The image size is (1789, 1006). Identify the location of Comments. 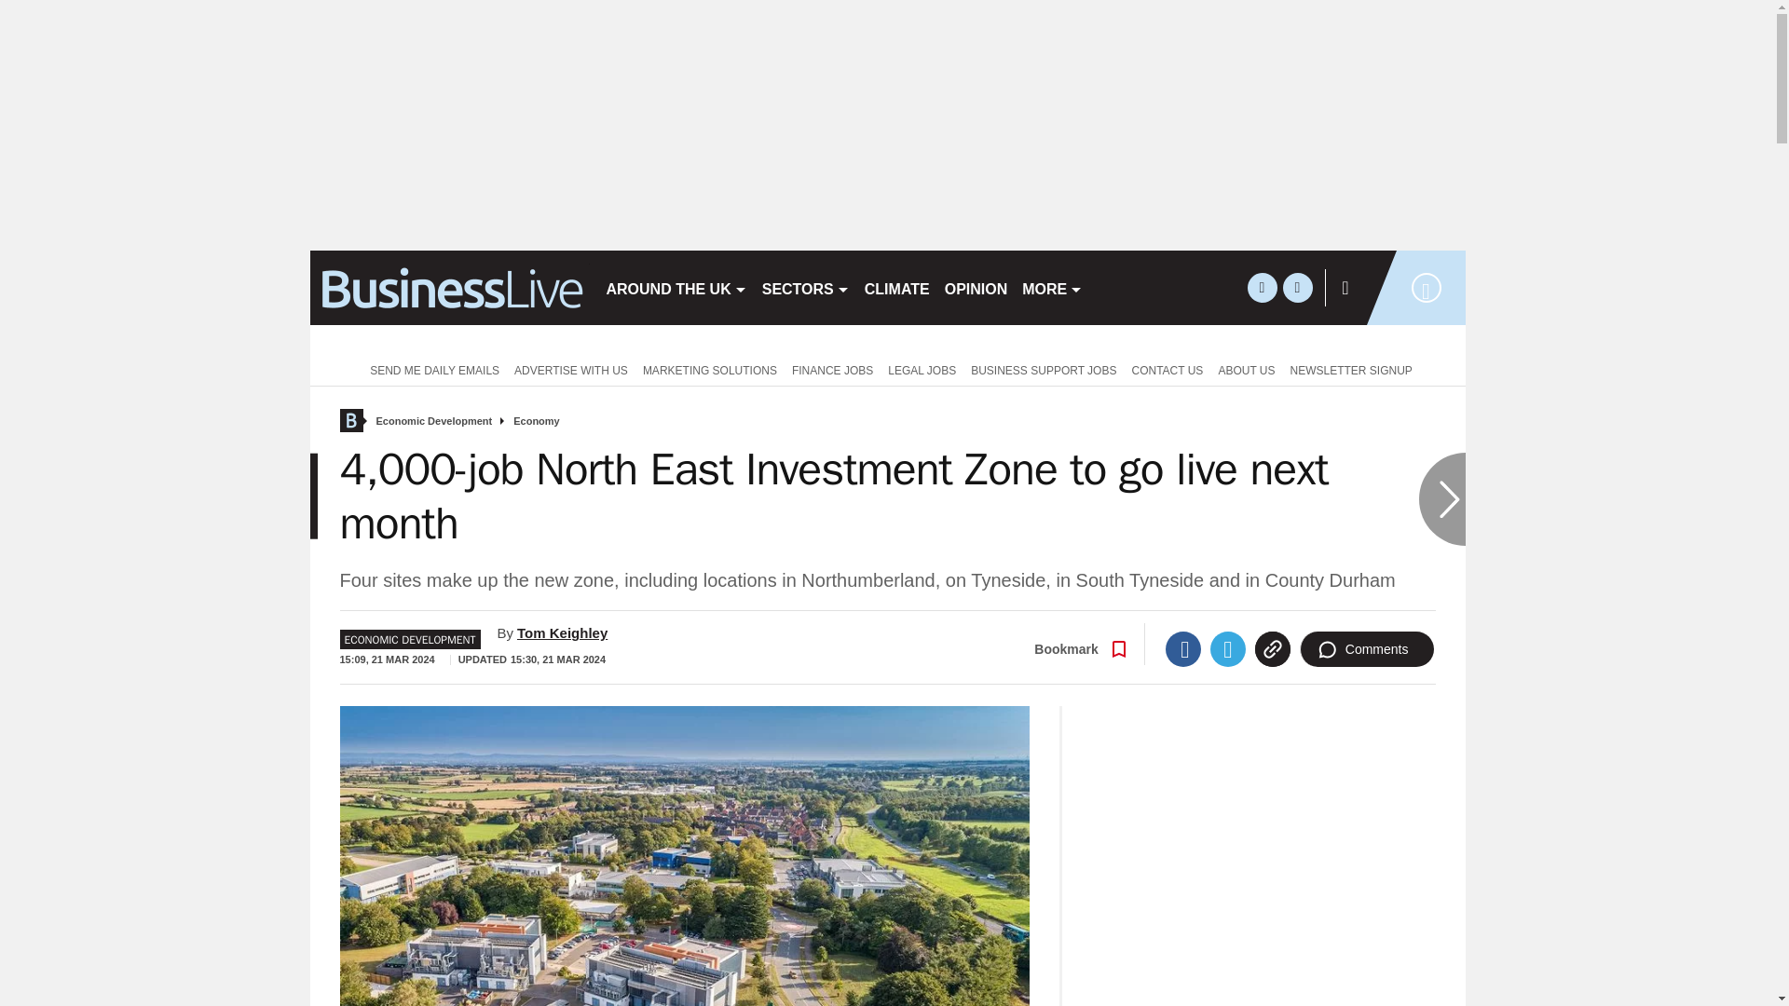
(1367, 649).